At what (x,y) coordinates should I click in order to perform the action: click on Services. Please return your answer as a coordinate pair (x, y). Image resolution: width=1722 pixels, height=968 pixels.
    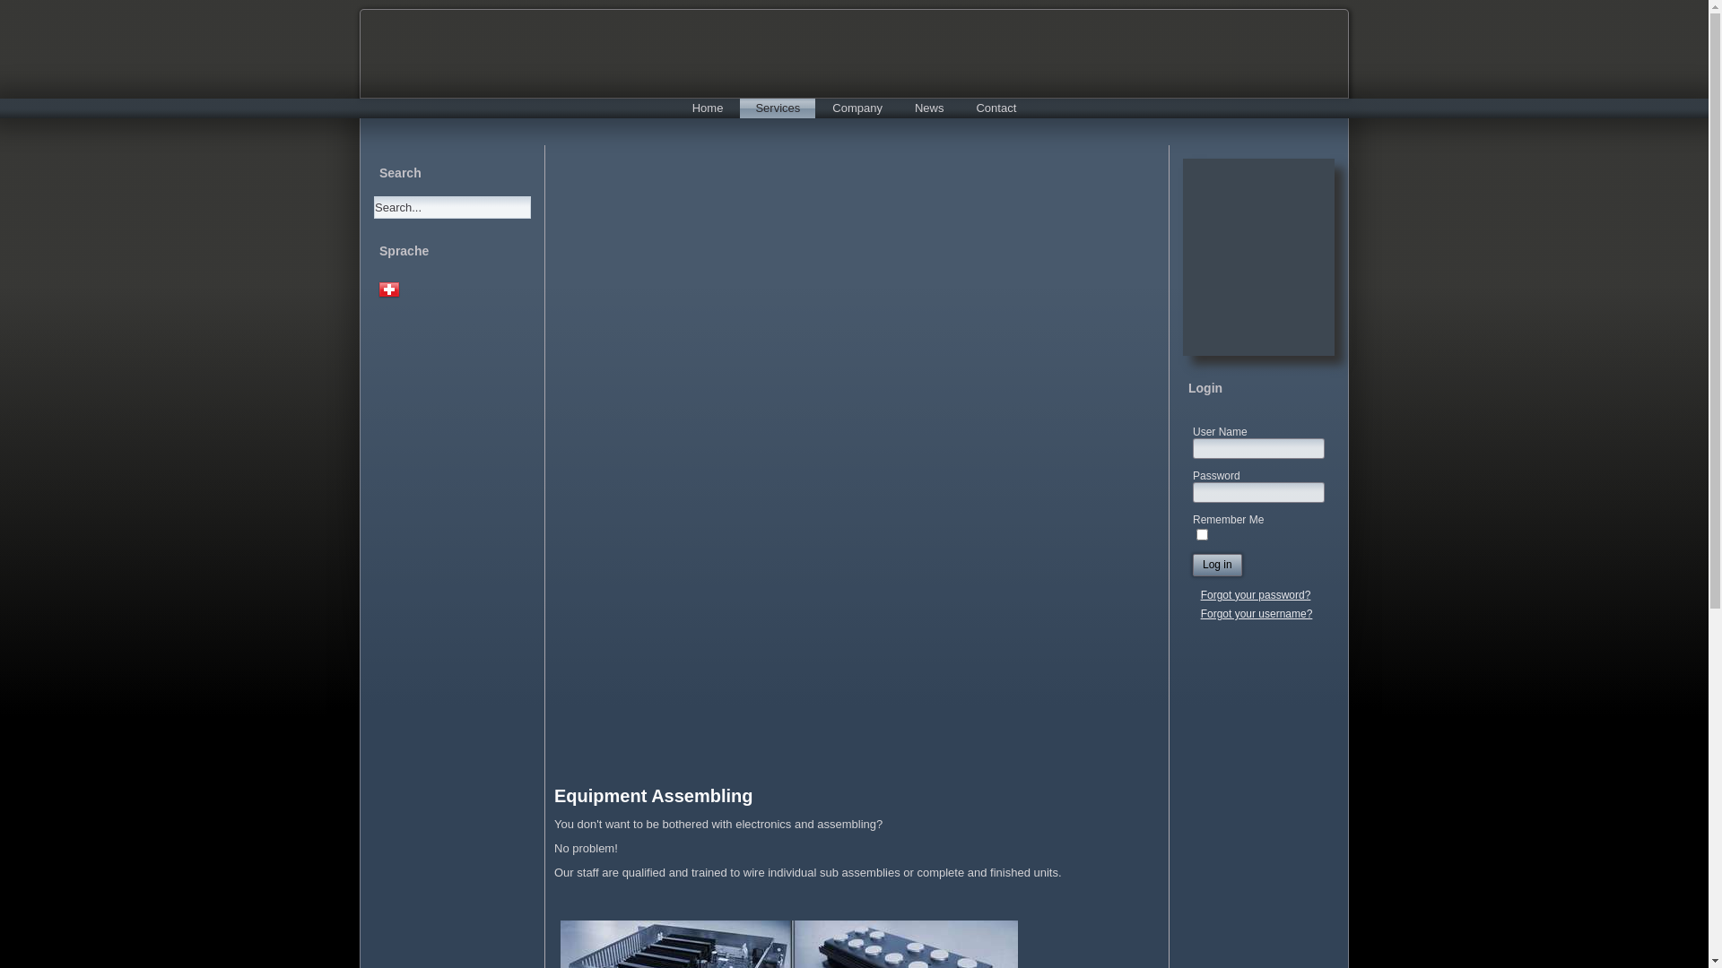
    Looking at the image, I should click on (778, 108).